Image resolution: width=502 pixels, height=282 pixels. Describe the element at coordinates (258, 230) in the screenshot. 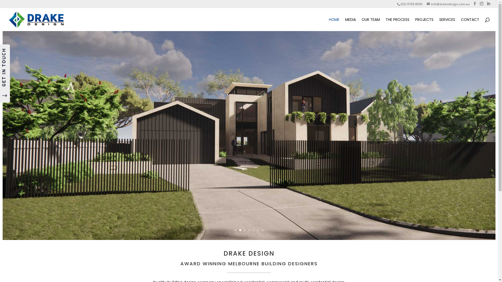

I see `6` at that location.